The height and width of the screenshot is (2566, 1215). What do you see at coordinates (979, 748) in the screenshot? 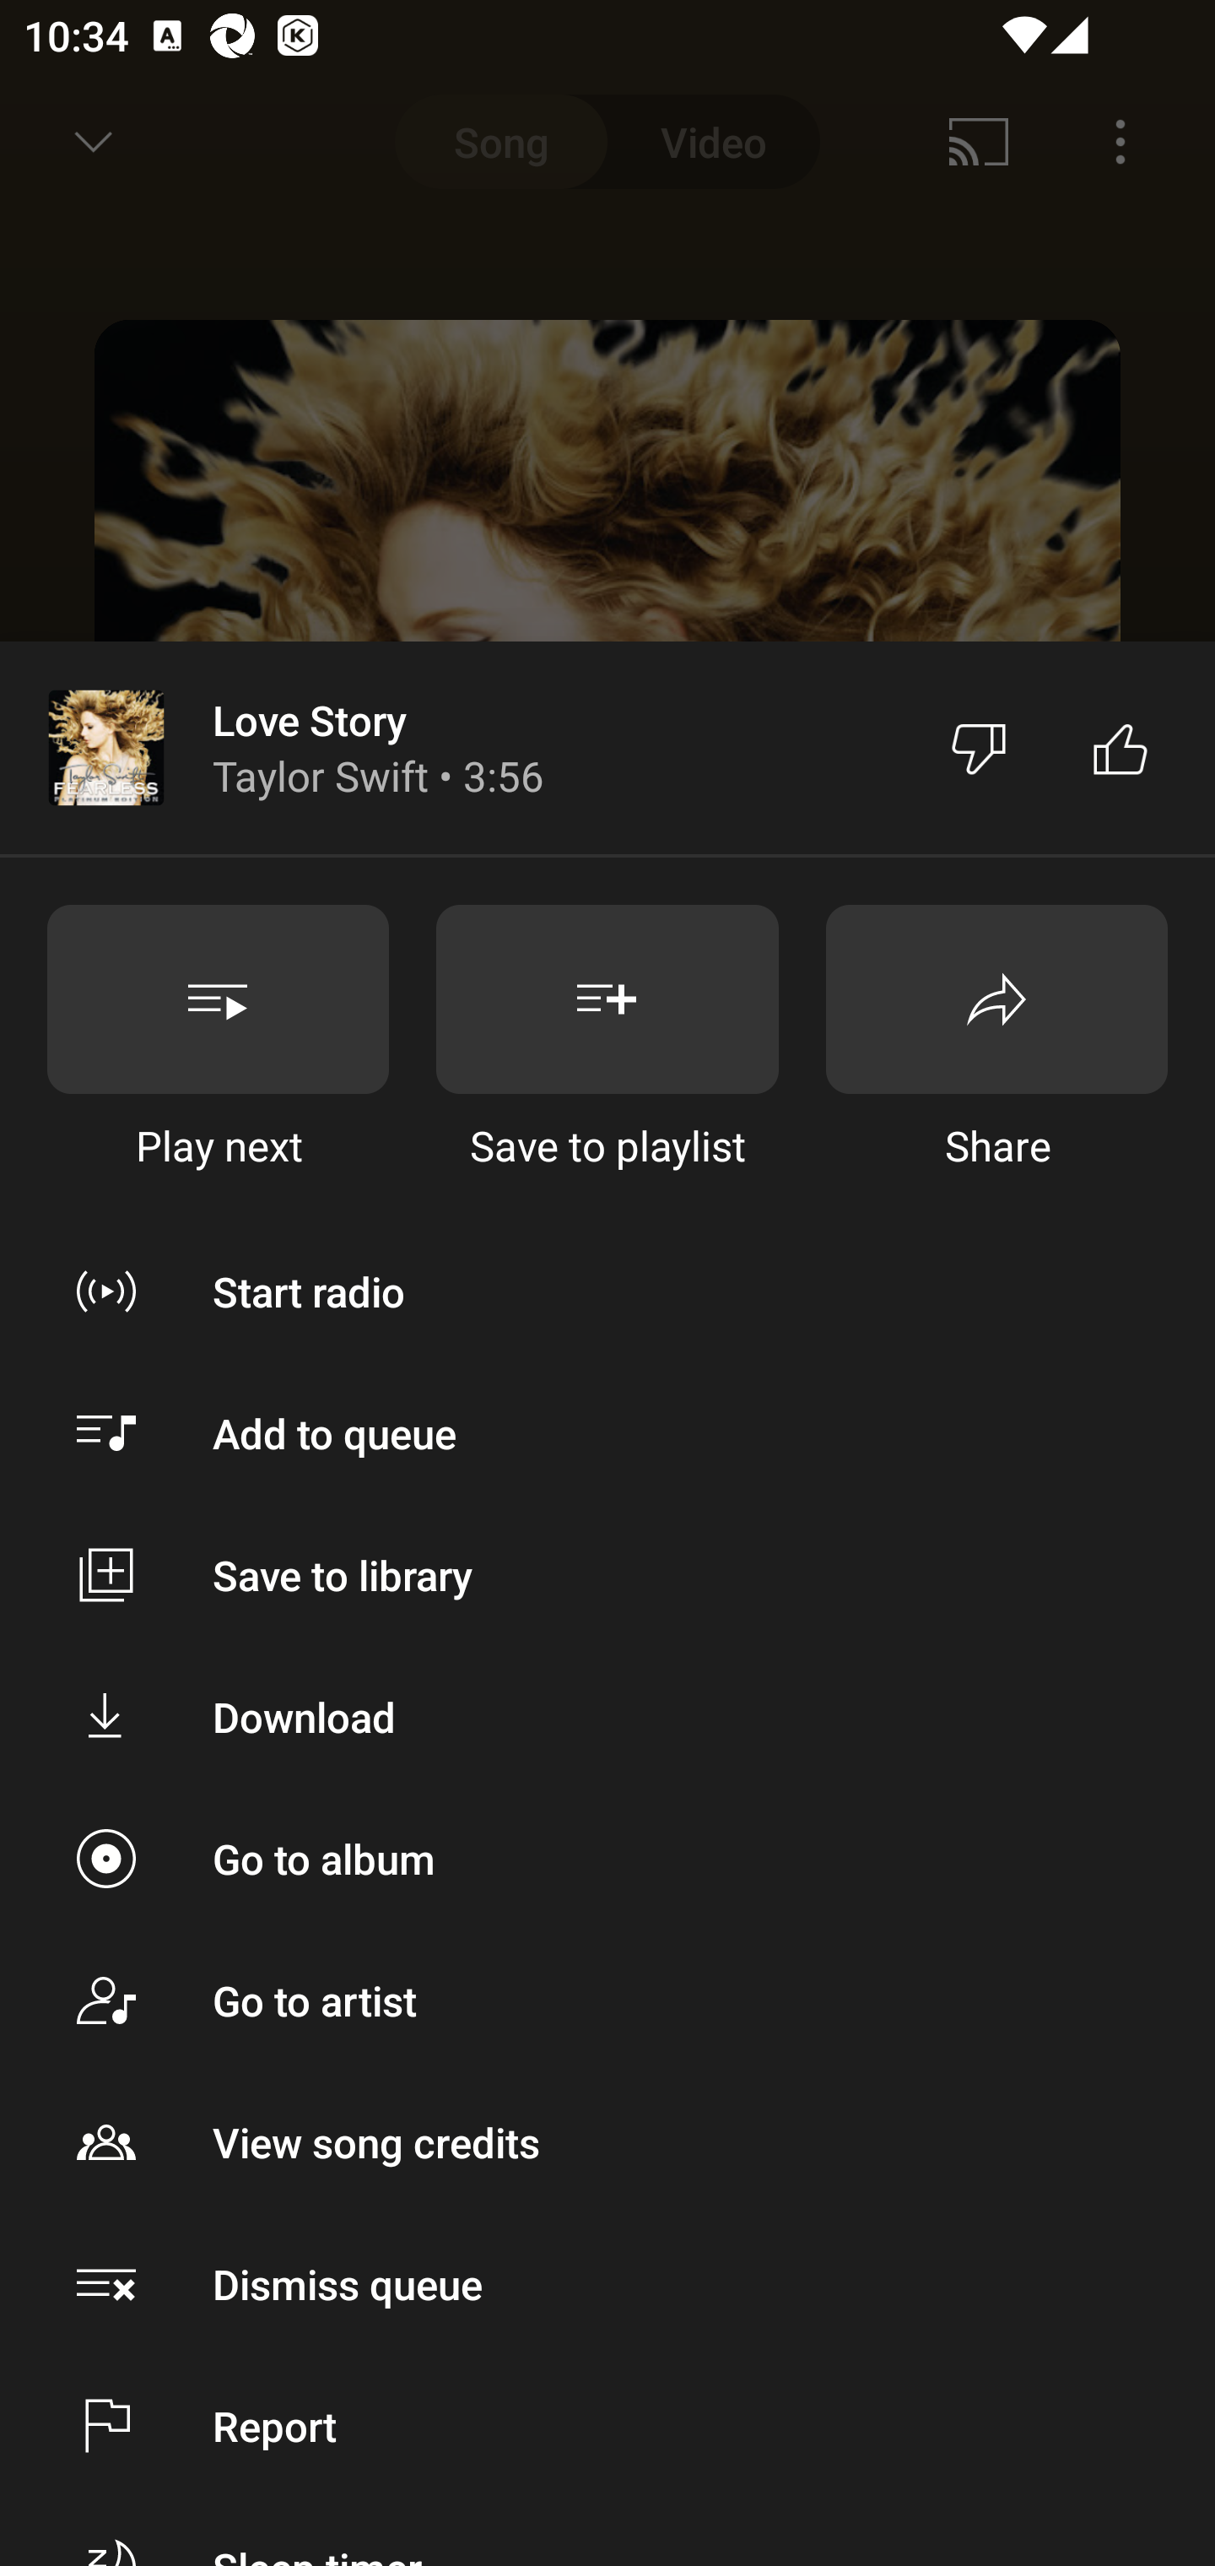
I see `Dislike` at bounding box center [979, 748].